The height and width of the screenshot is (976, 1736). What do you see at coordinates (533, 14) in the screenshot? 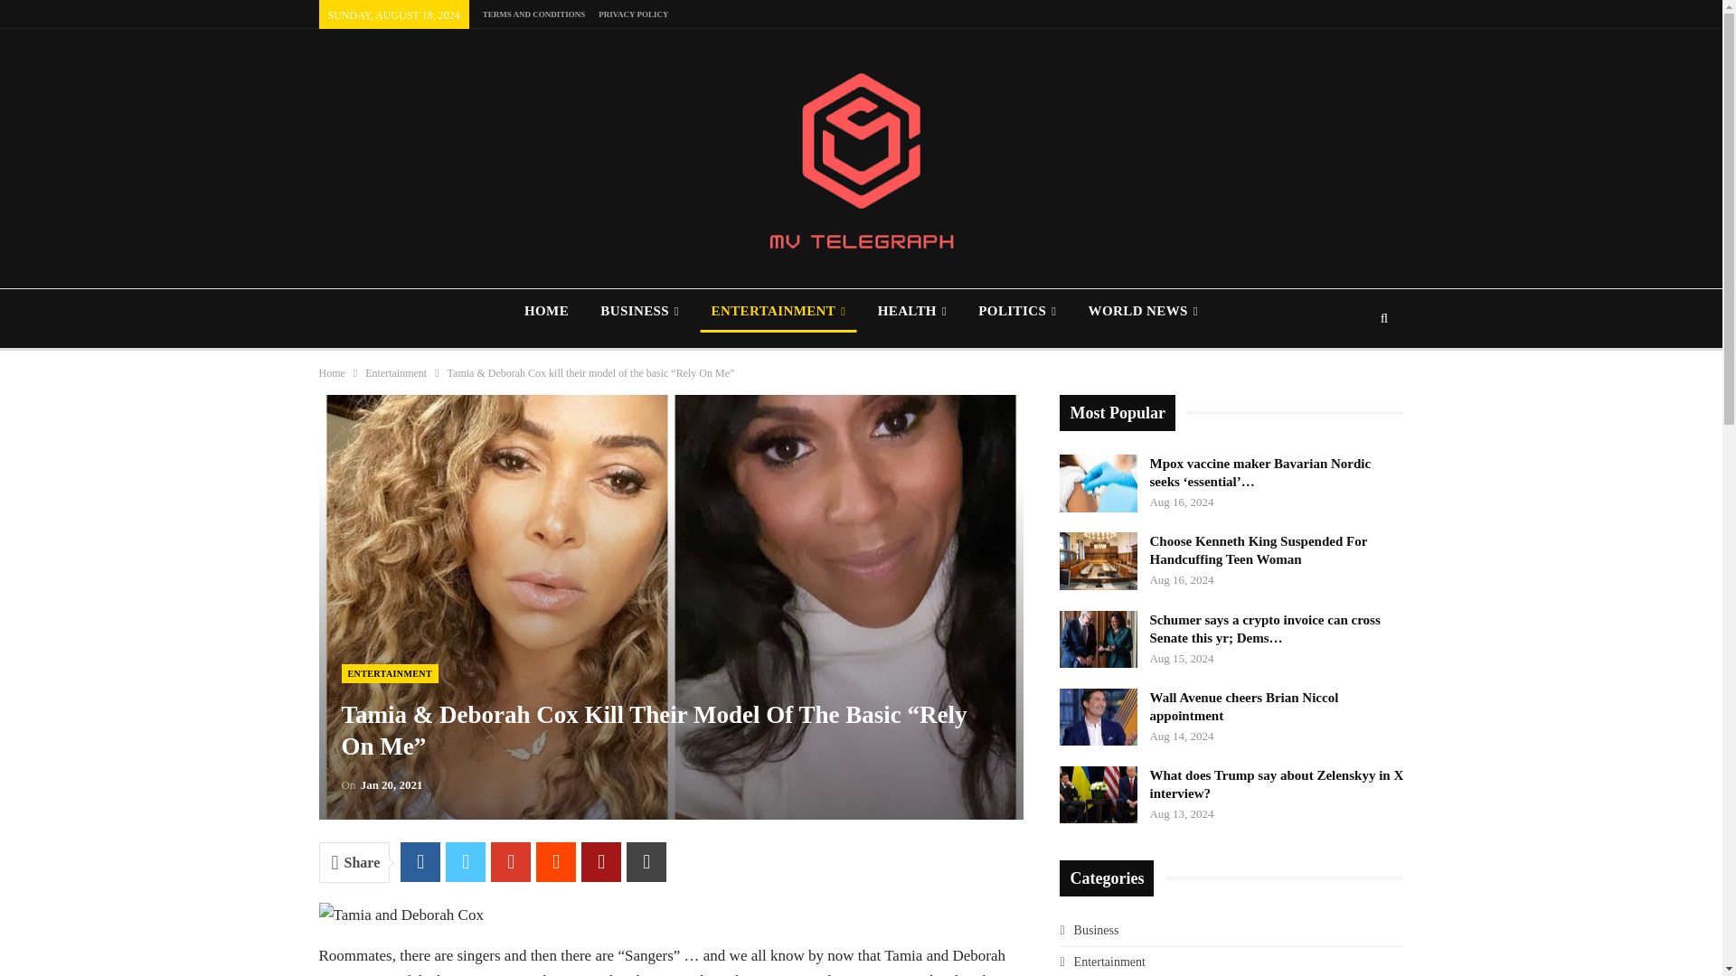
I see `TERMS AND CONDITIONS` at bounding box center [533, 14].